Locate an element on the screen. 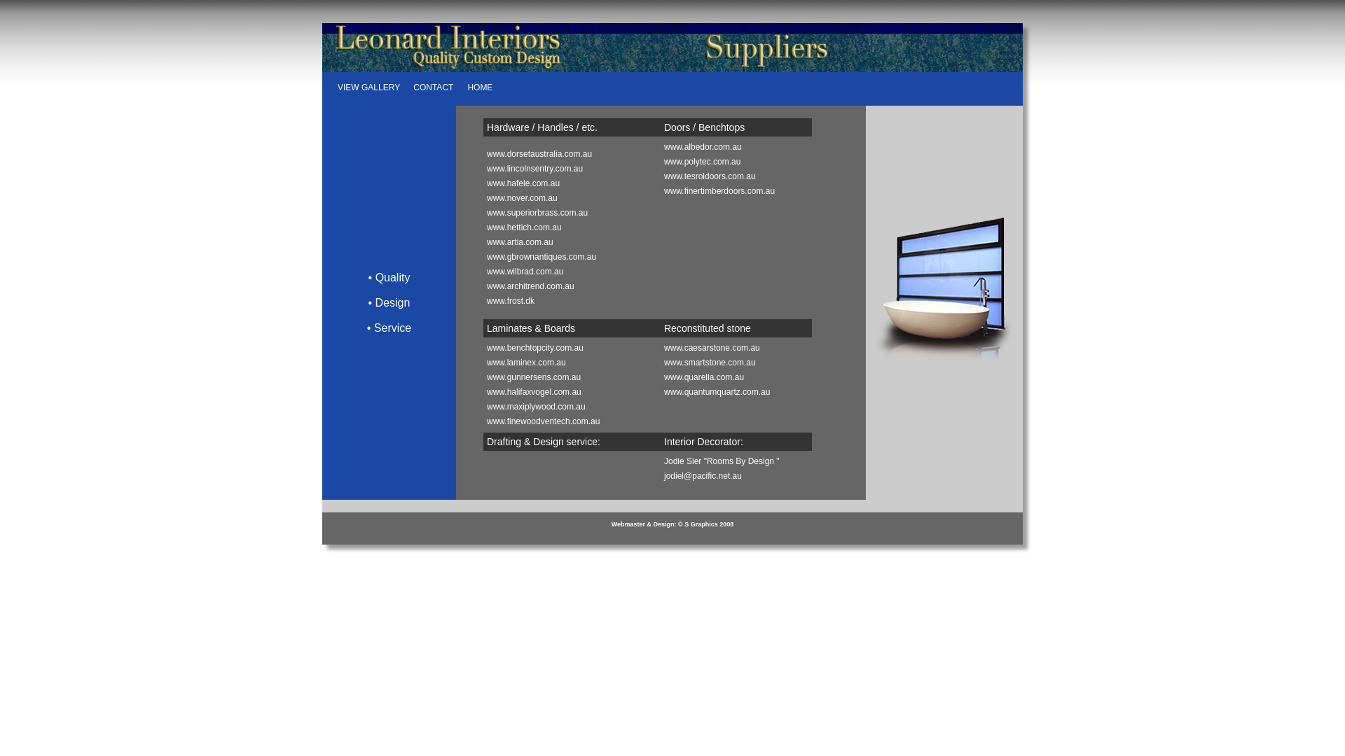 The height and width of the screenshot is (756, 1345). VIEW GALLERY  is located at coordinates (370, 87).